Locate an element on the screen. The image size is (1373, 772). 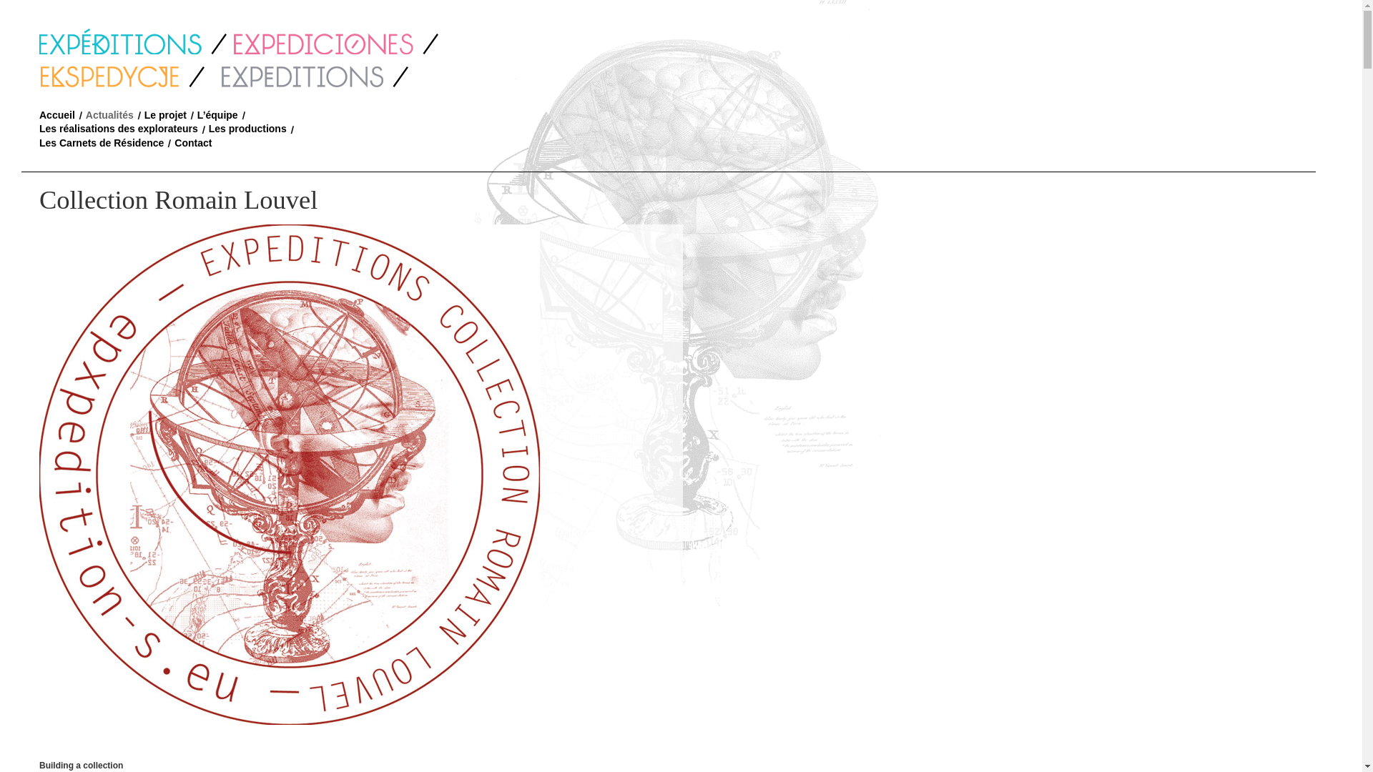
Expediciones is located at coordinates (335, 41).